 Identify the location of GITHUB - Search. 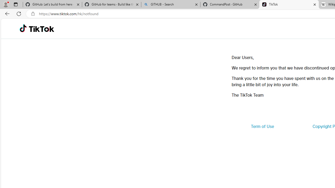
(171, 5).